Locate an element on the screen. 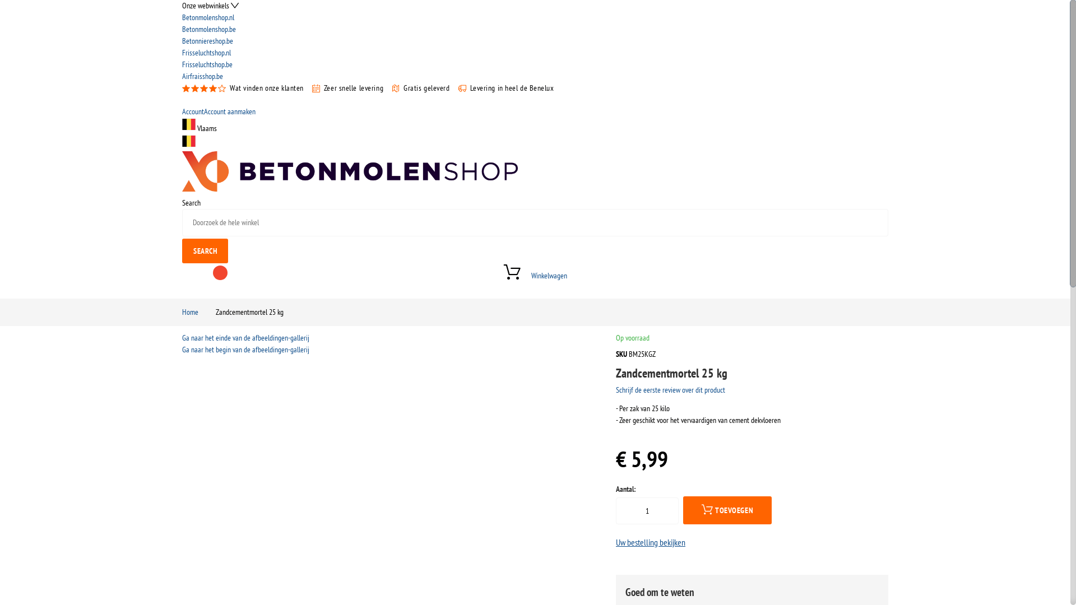  Account aanmaken is located at coordinates (230, 111).